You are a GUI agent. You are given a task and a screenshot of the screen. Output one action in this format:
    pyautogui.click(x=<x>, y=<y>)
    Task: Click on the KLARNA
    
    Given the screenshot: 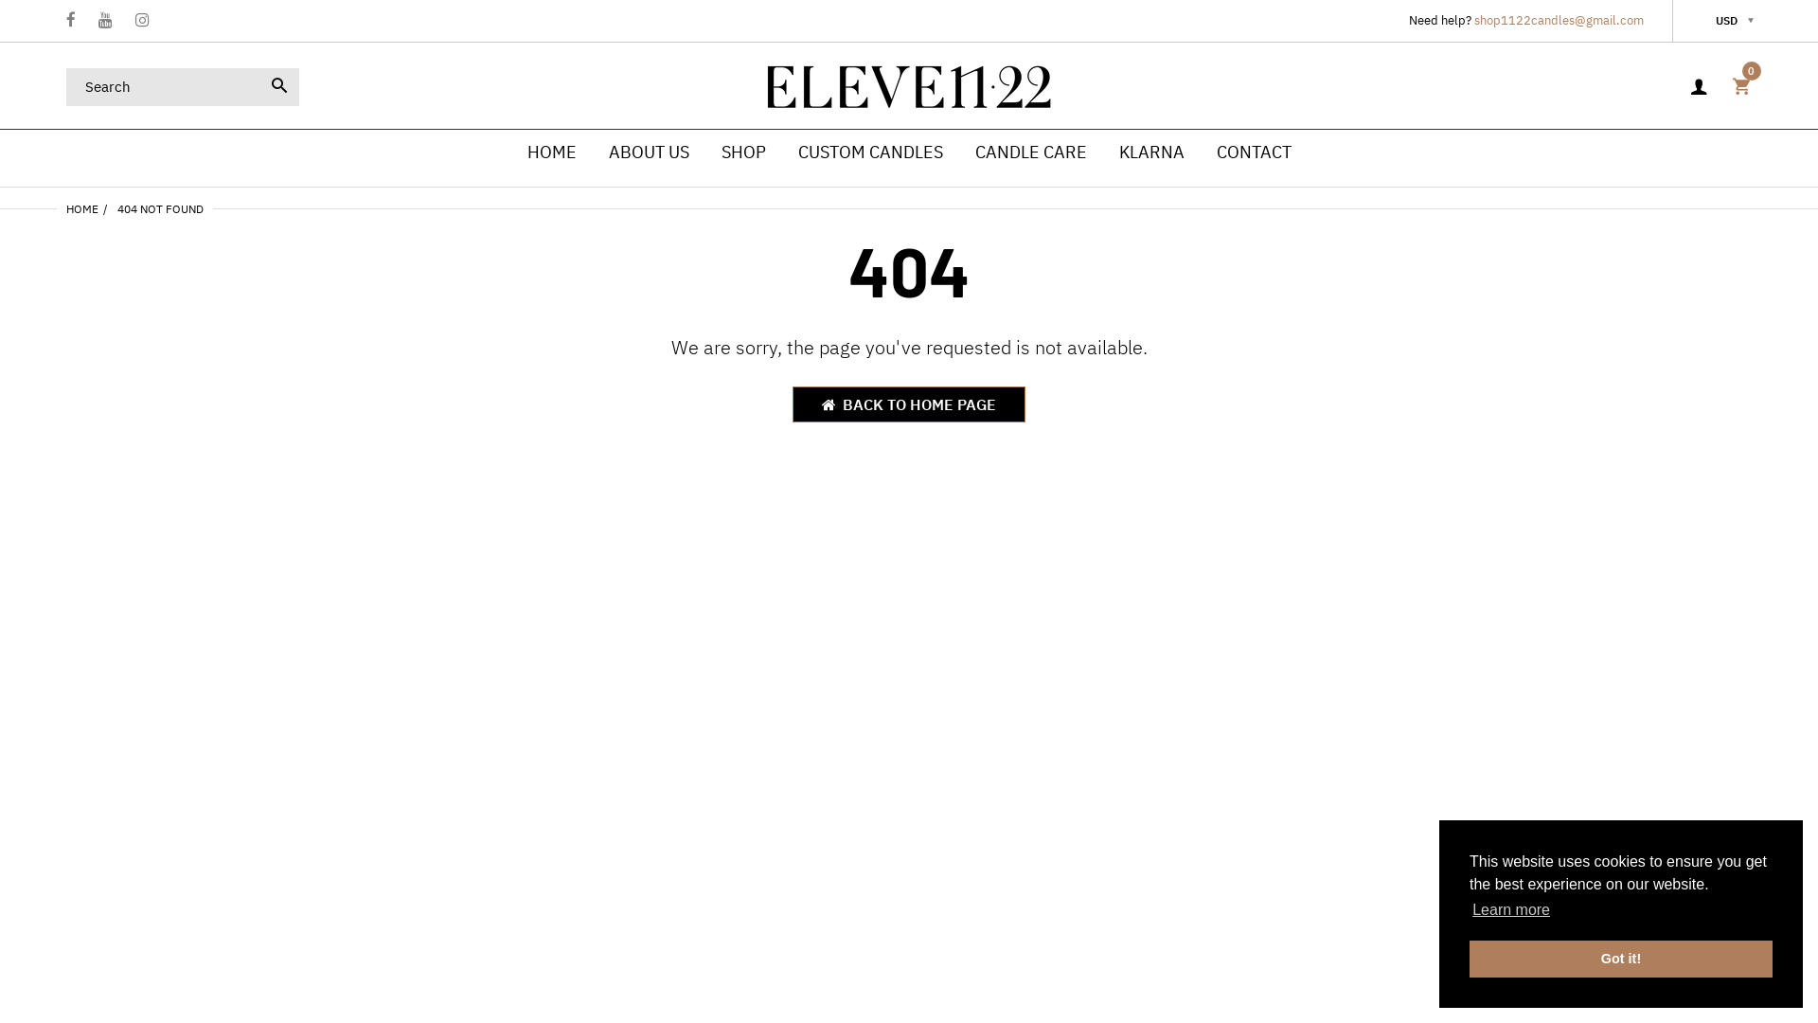 What is the action you would take?
    pyautogui.click(x=1151, y=152)
    